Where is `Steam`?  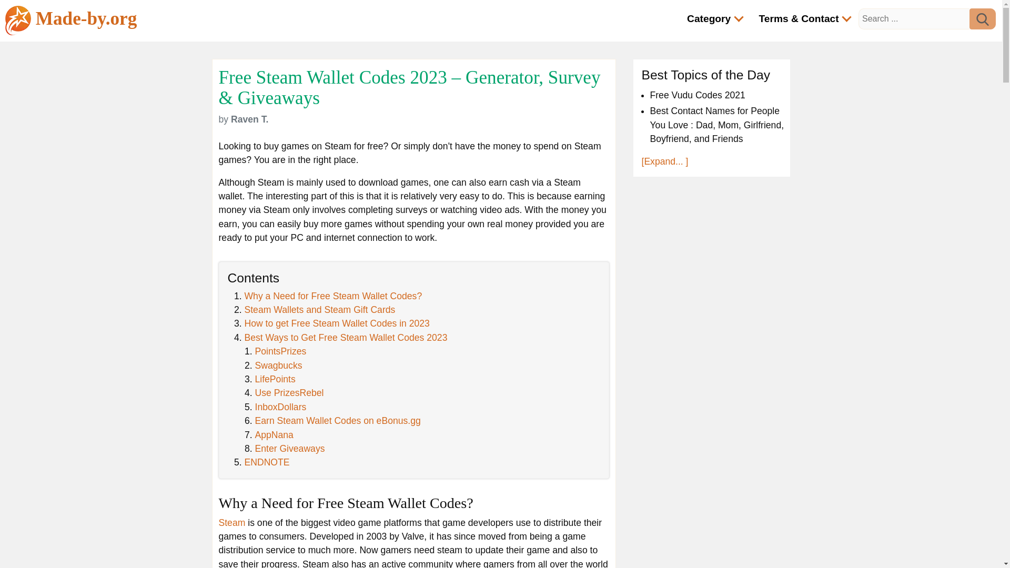 Steam is located at coordinates (232, 523).